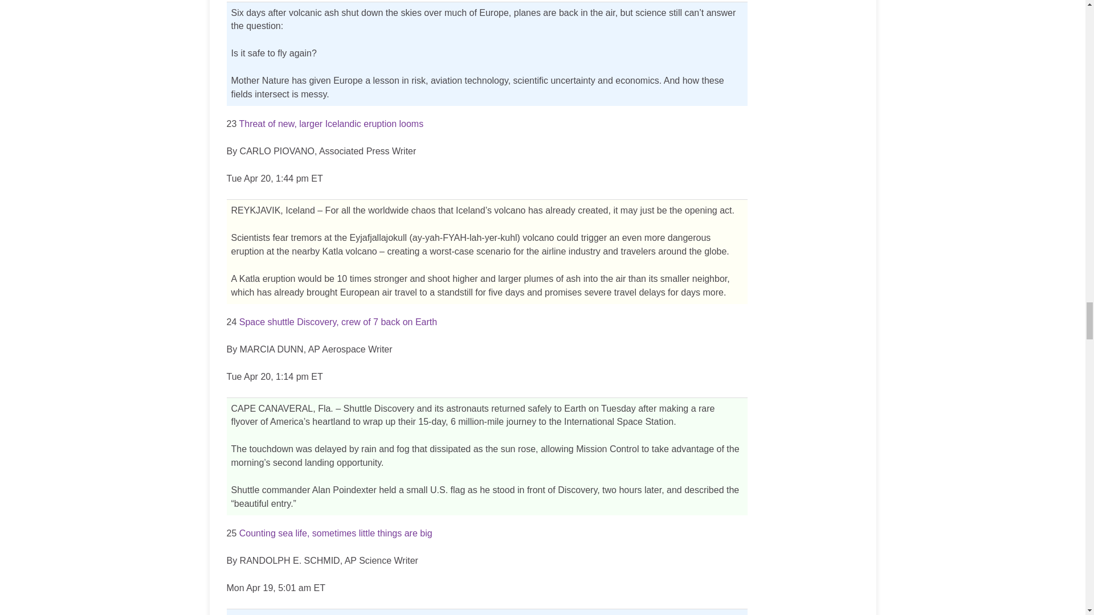 This screenshot has height=615, width=1094. Describe the element at coordinates (336, 533) in the screenshot. I see `Counting sea life, sometimes little things are big` at that location.